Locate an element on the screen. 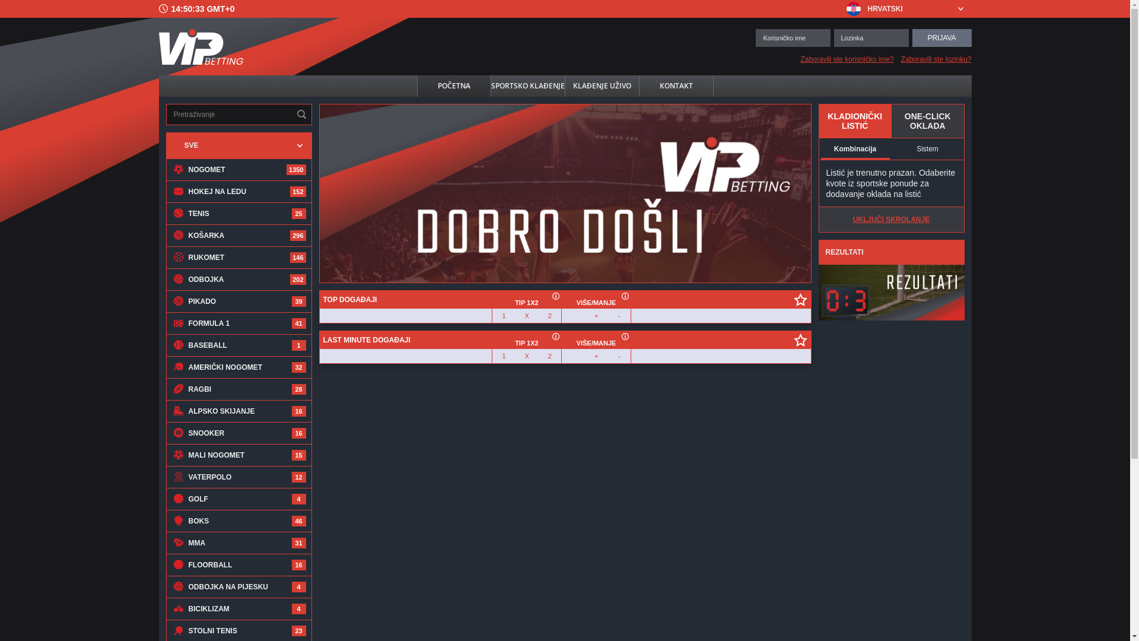 Image resolution: width=1139 pixels, height=641 pixels. FORMULA 1
41 is located at coordinates (239, 323).